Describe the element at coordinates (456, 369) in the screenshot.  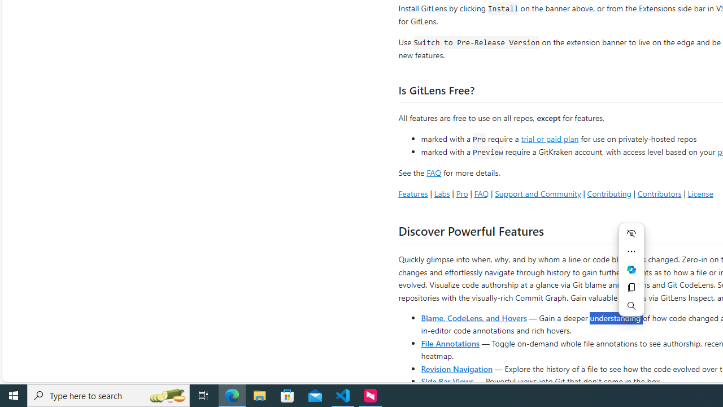
I see `Revision Navigation` at that location.